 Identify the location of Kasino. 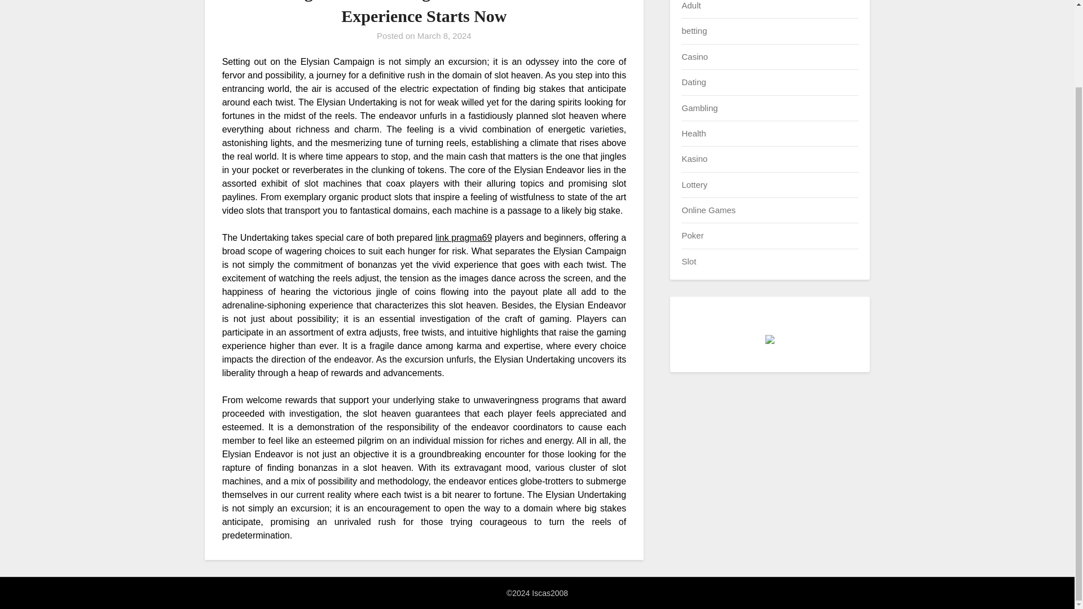
(694, 159).